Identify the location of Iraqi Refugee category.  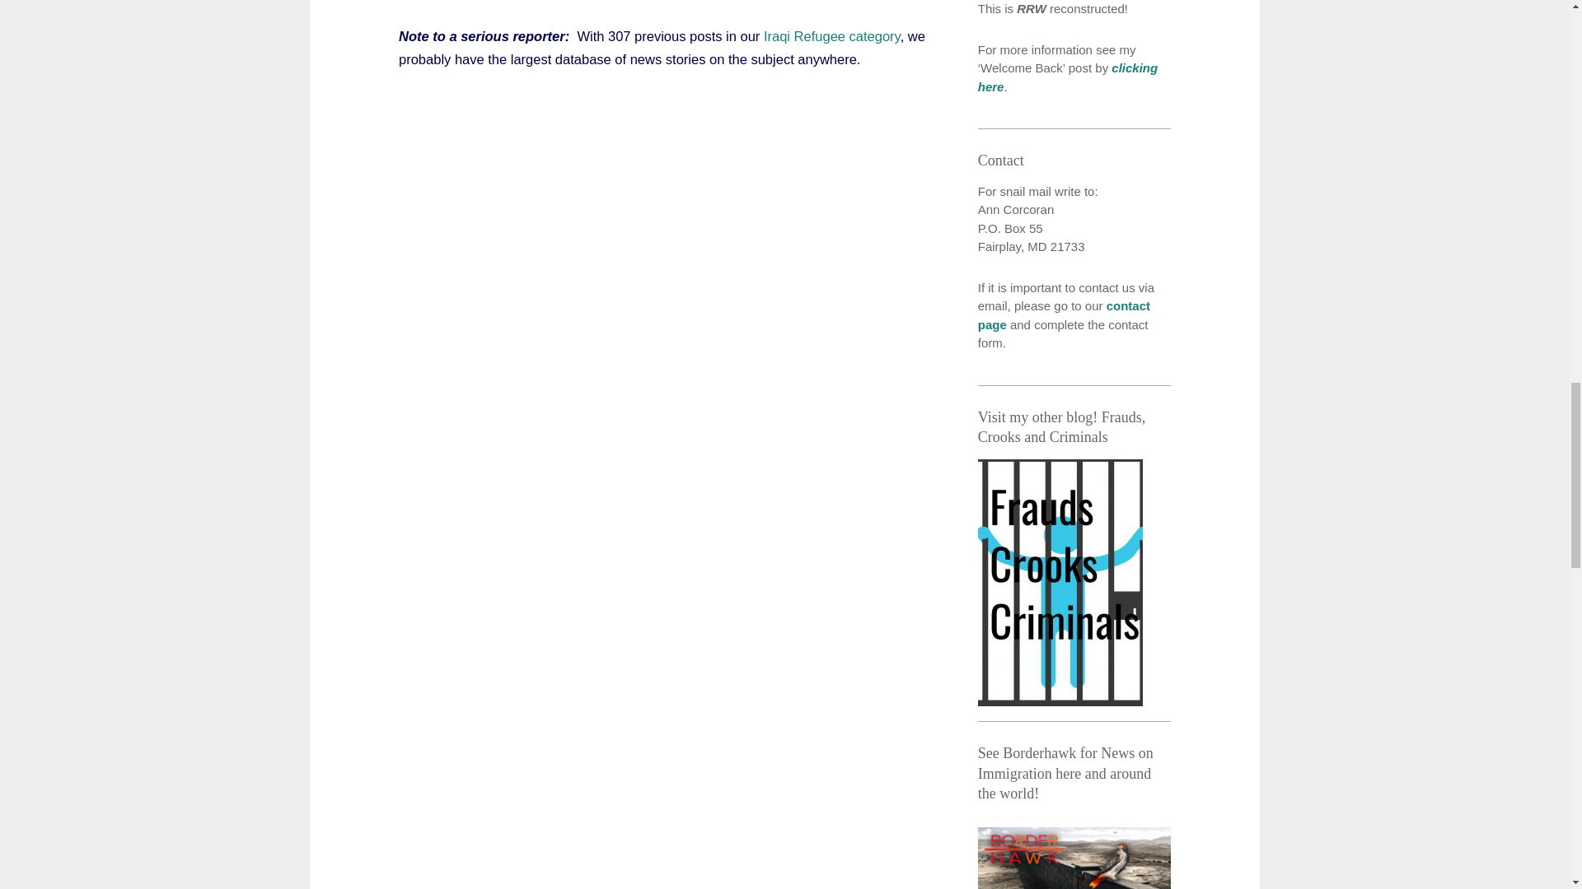
(832, 35).